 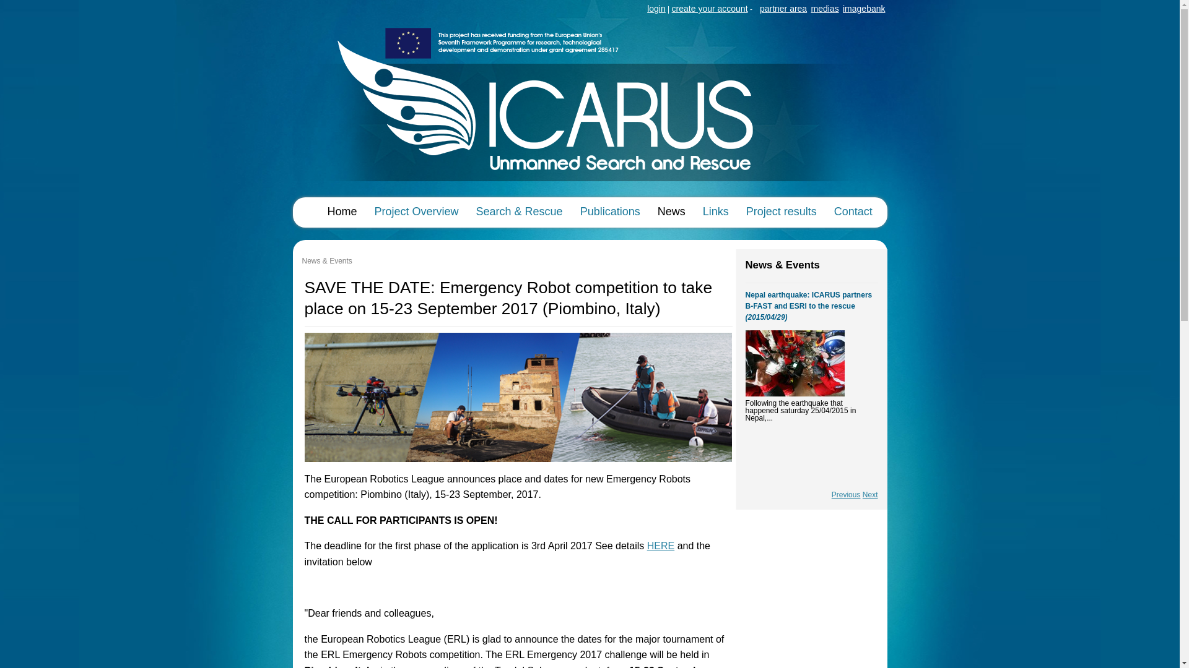 I want to click on Previous, so click(x=846, y=495).